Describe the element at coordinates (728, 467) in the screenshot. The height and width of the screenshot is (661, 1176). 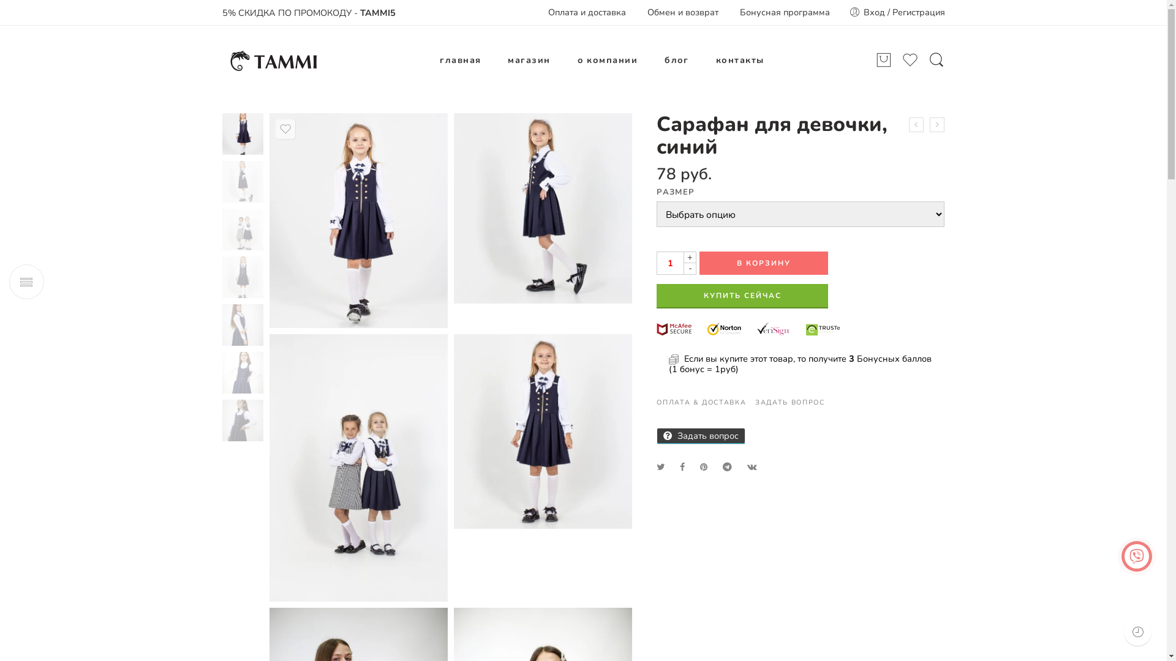
I see `Share on Telegram` at that location.